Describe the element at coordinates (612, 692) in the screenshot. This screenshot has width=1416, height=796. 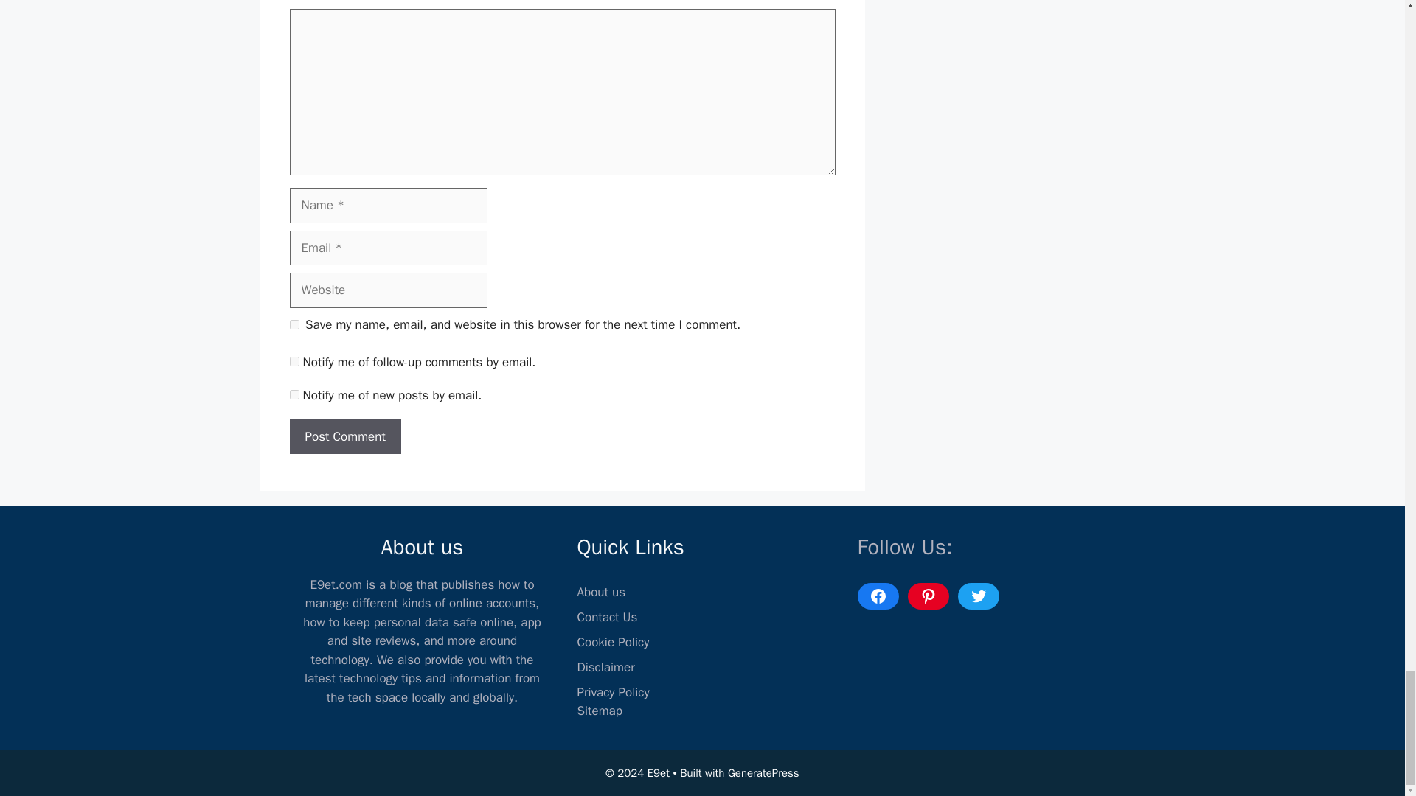
I see `Privacy Policy` at that location.